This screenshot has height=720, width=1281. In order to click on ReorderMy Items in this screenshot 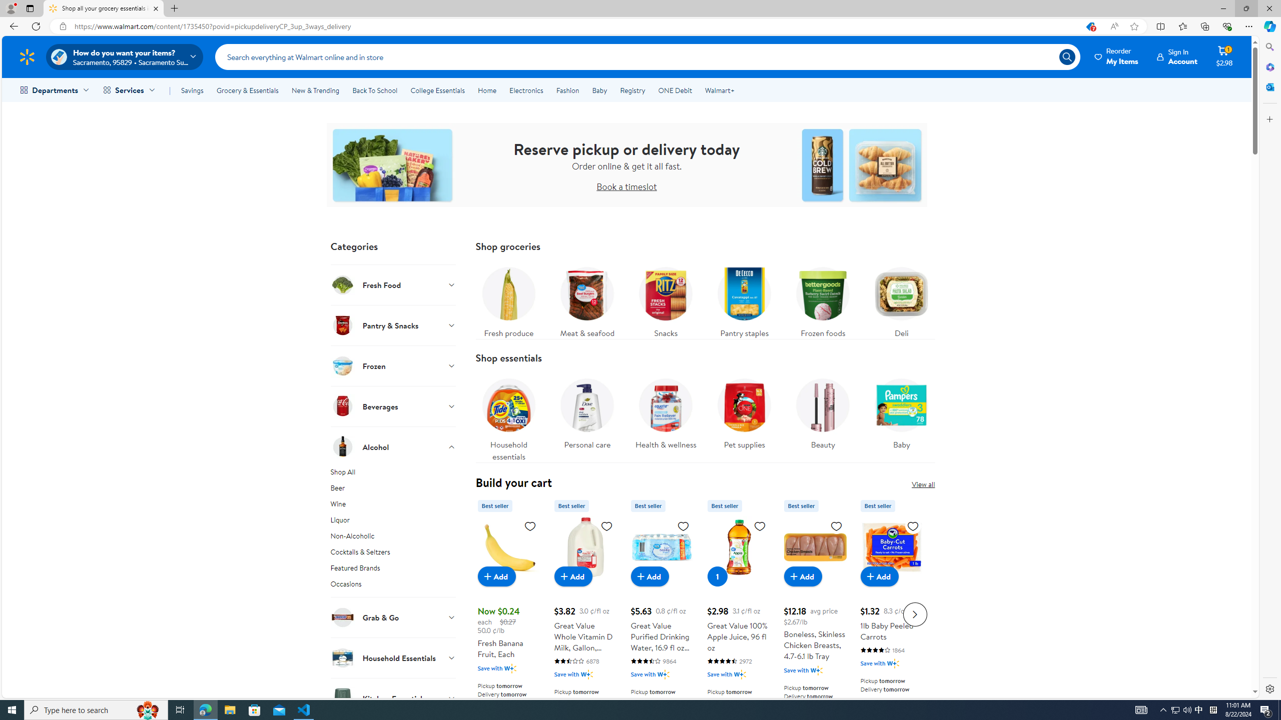, I will do `click(1117, 56)`.